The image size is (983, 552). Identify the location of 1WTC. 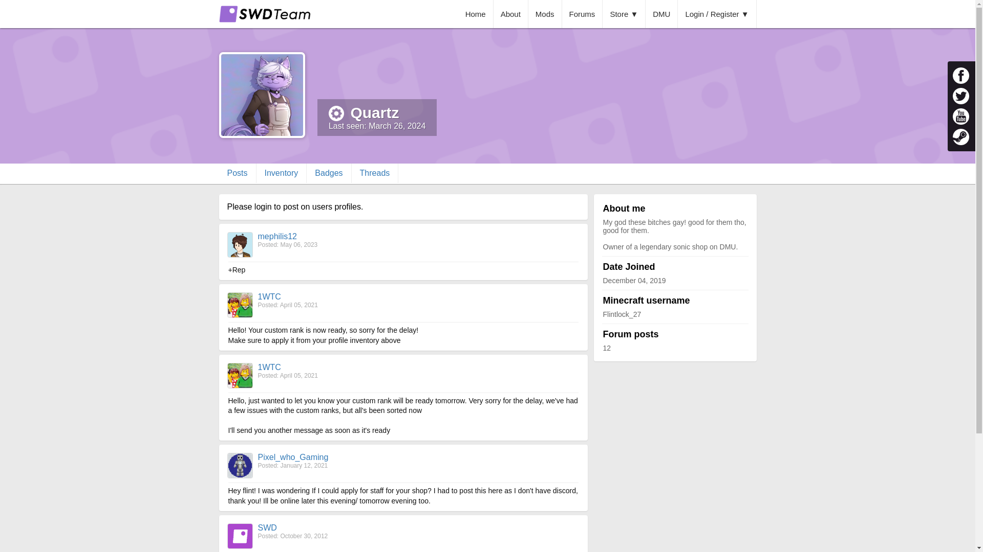
(269, 367).